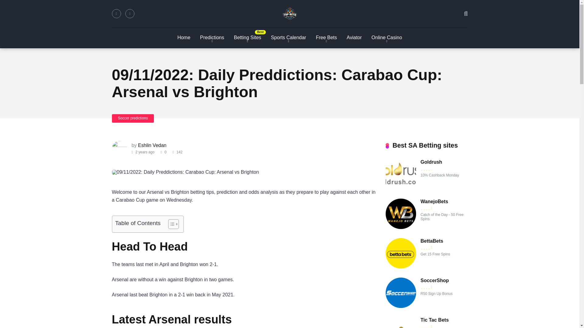 The width and height of the screenshot is (584, 328). I want to click on Sports Calendar, so click(289, 38).